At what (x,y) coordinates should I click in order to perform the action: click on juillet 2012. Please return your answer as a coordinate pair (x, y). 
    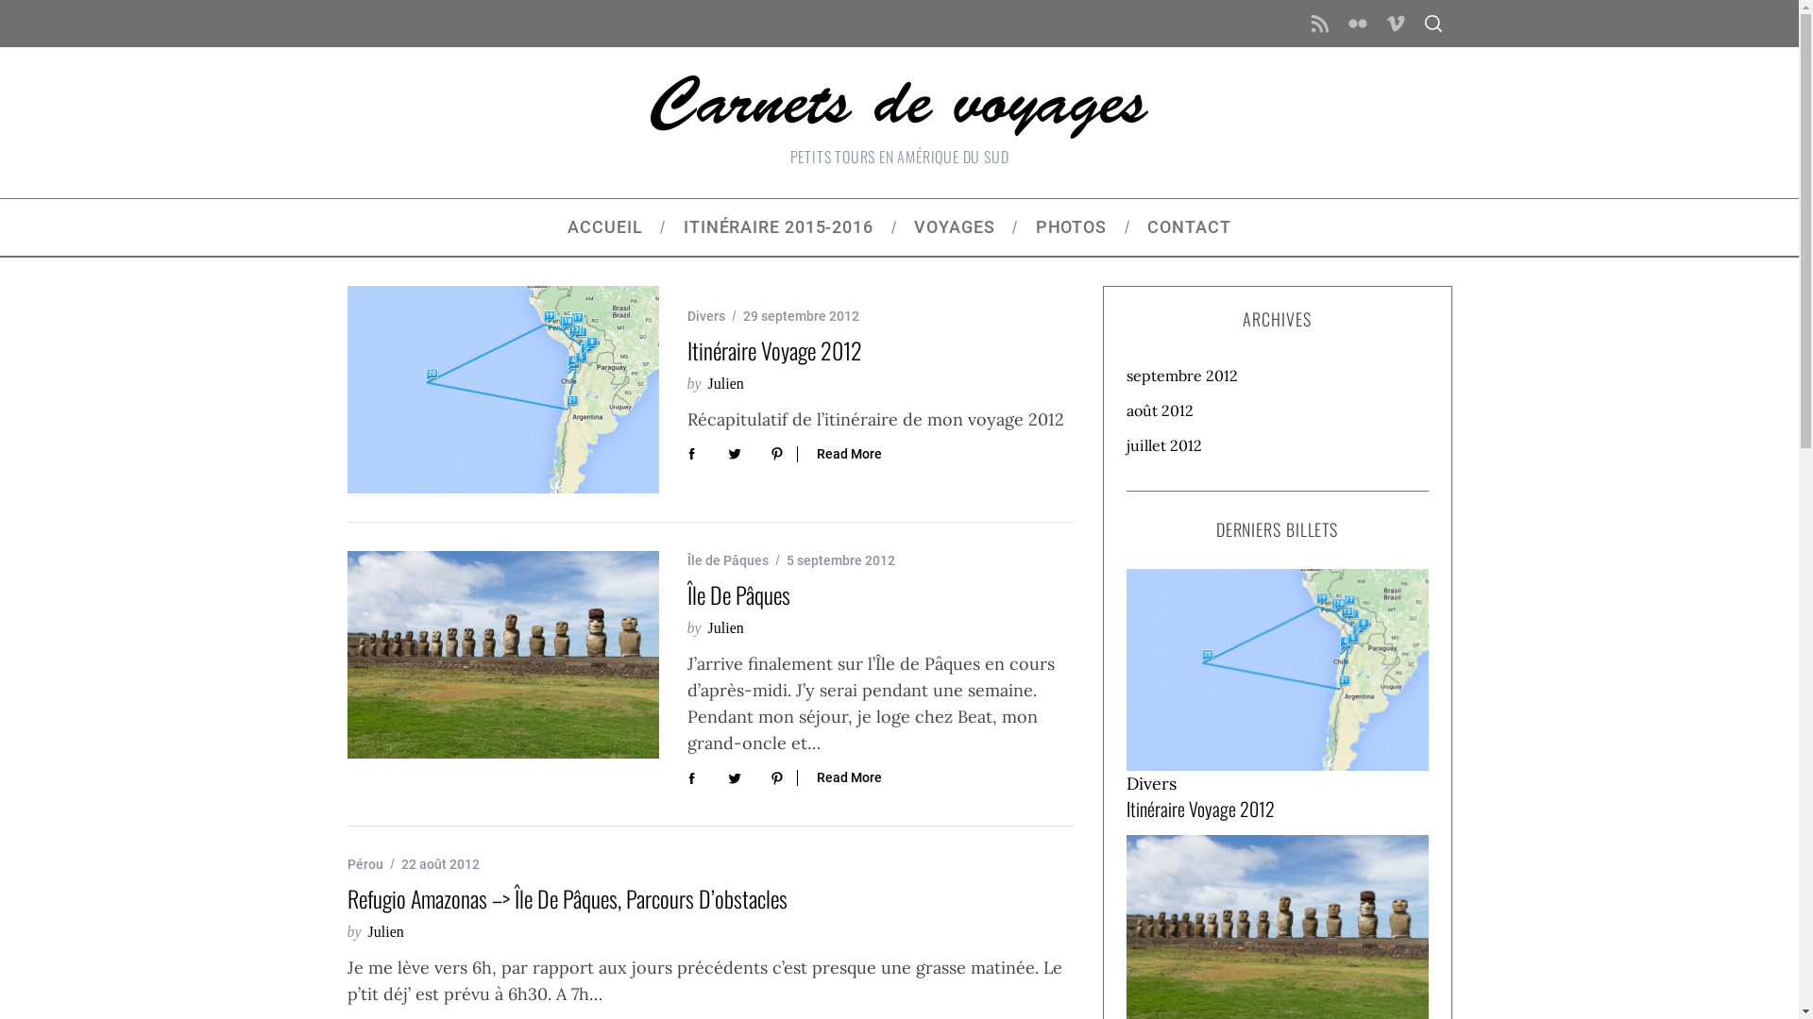
    Looking at the image, I should click on (1277, 445).